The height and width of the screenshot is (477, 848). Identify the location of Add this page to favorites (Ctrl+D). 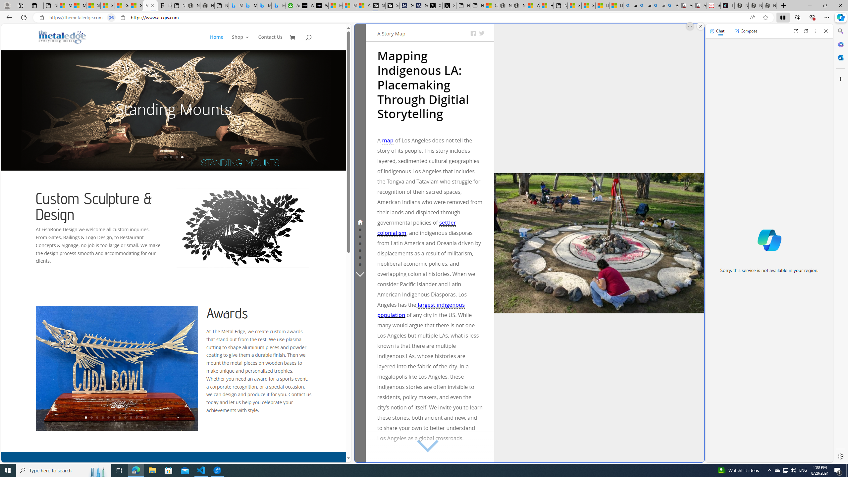
(766, 18).